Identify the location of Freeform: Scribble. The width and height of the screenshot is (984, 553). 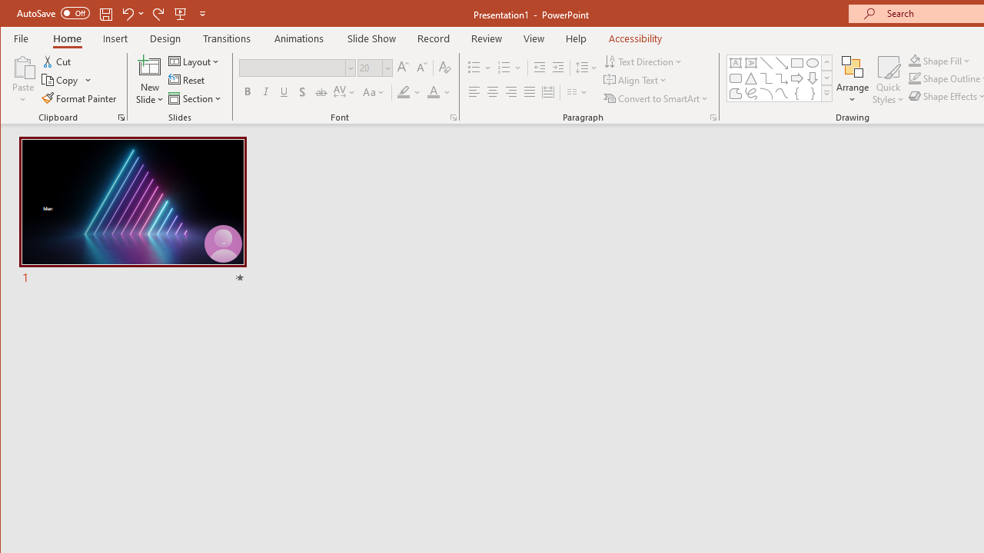
(750, 94).